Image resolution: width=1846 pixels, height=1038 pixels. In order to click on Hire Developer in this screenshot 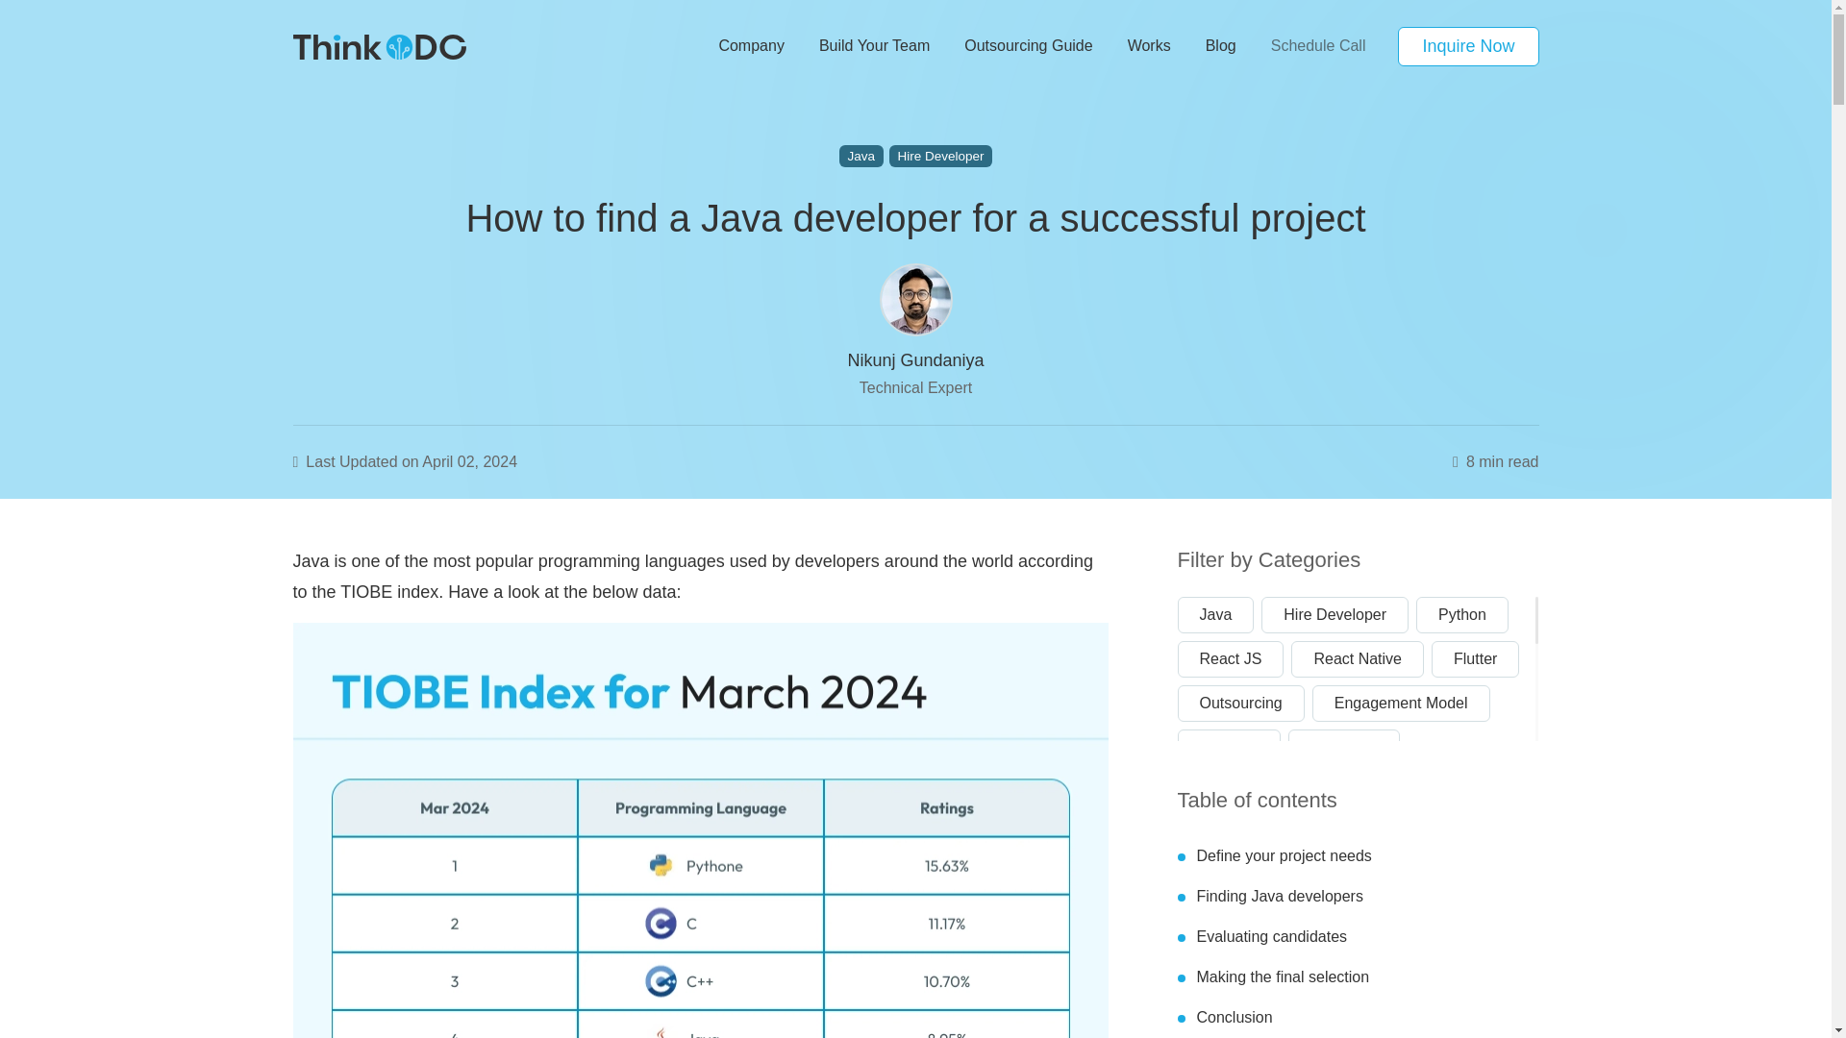, I will do `click(940, 156)`.